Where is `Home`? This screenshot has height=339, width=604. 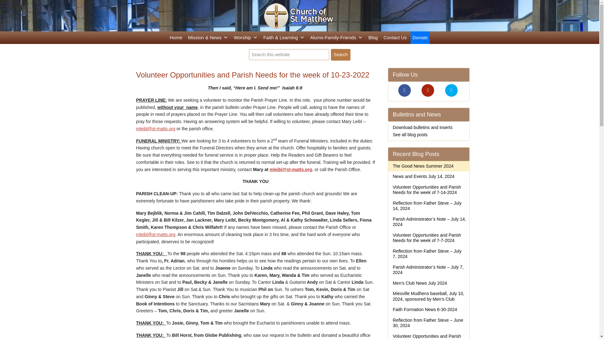
Home is located at coordinates (176, 38).